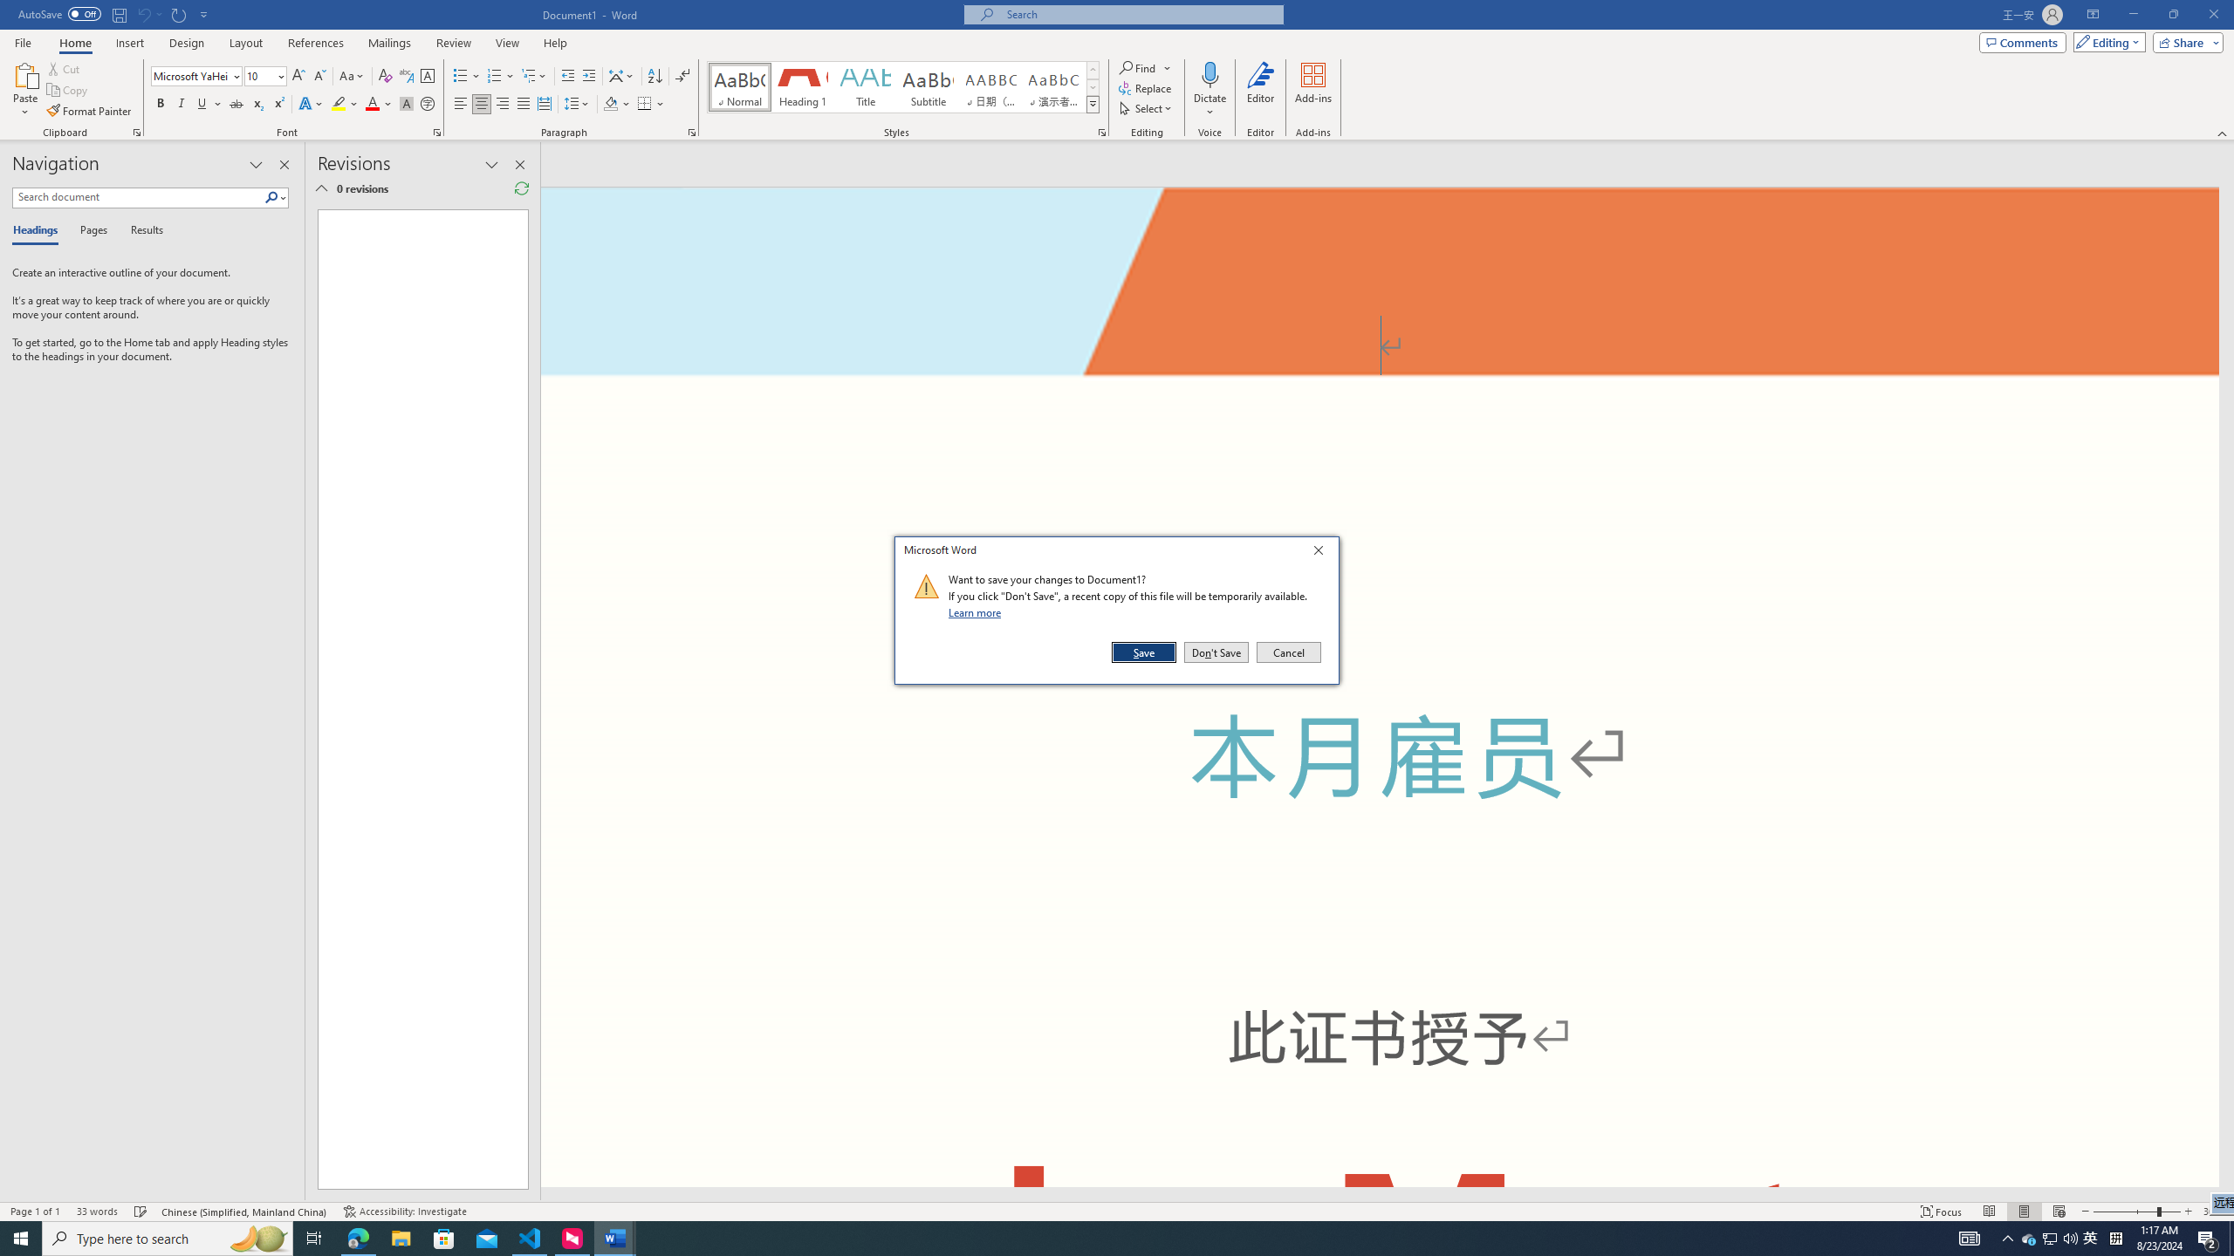 The width and height of the screenshot is (2234, 1256). Describe the element at coordinates (310, 105) in the screenshot. I see `Results` at that location.